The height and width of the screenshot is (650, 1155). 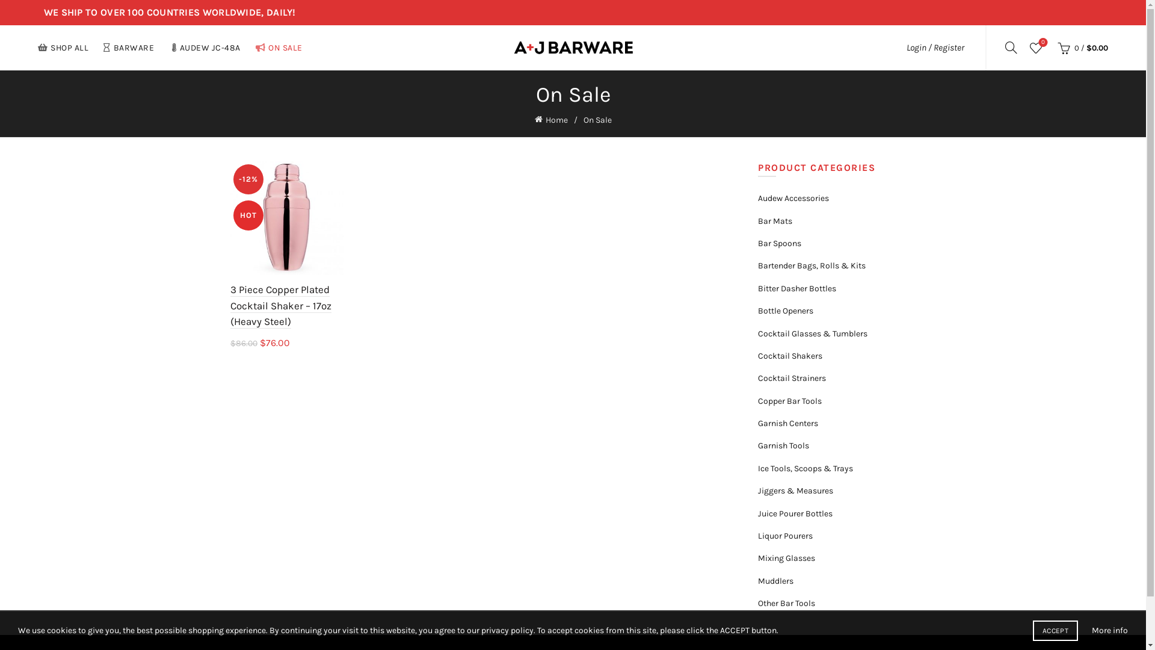 What do you see at coordinates (783, 445) in the screenshot?
I see `Garnish Tools` at bounding box center [783, 445].